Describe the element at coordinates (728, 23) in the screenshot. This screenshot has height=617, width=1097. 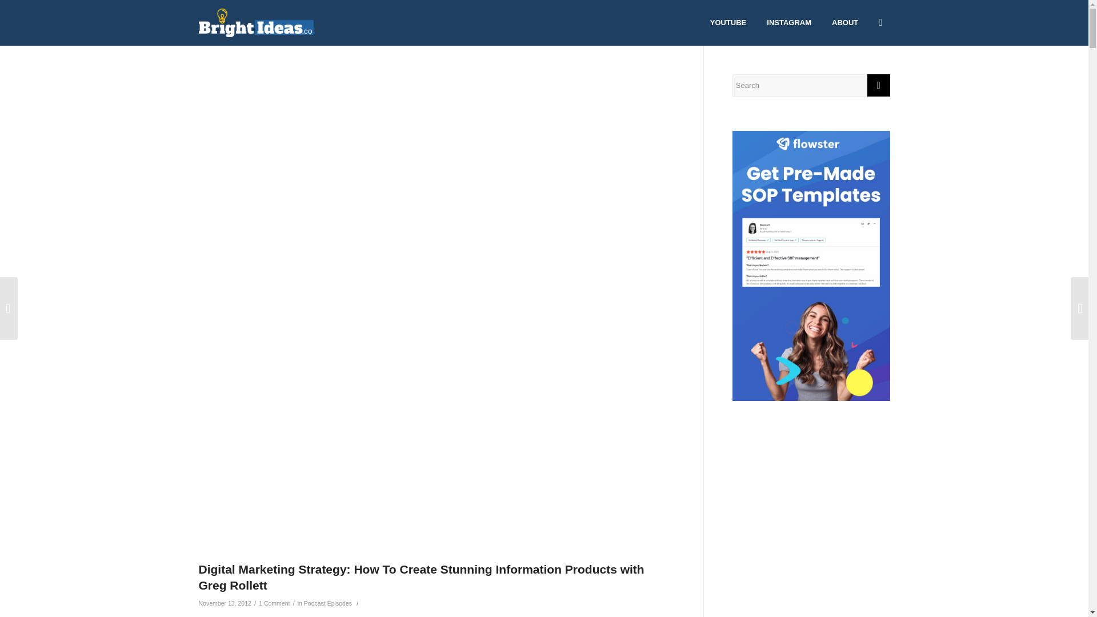
I see `YOUTUBE` at that location.